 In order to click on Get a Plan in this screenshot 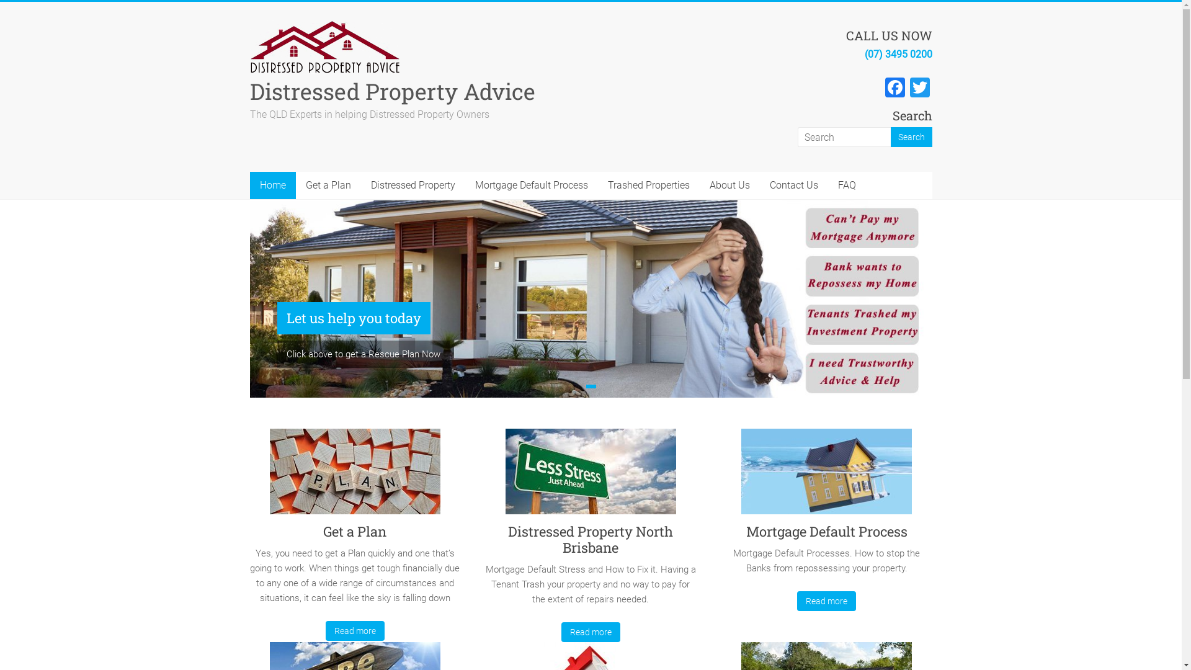, I will do `click(355, 476)`.